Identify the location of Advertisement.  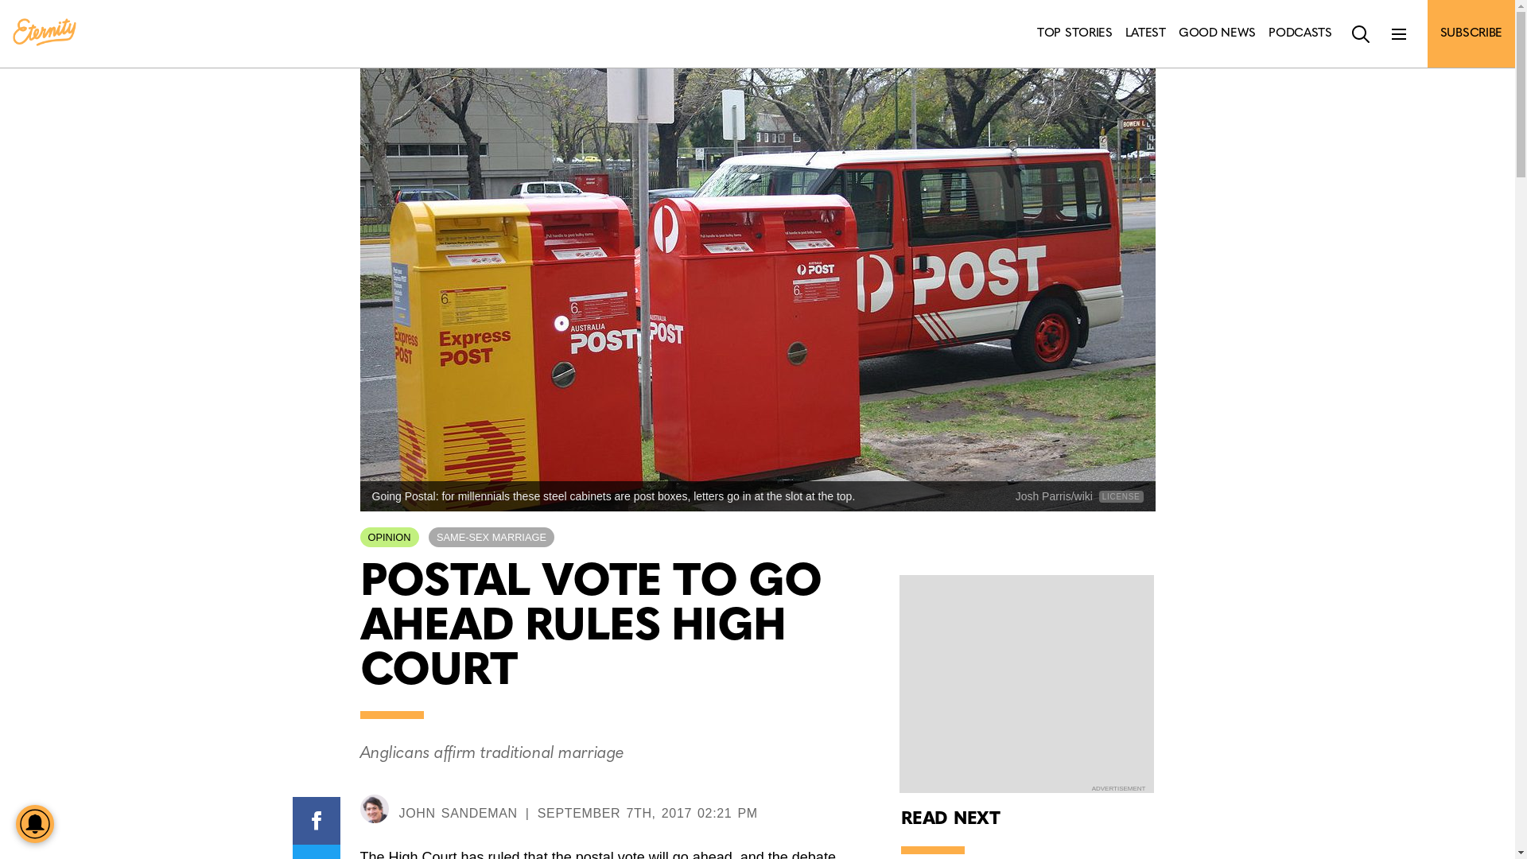
(1026, 682).